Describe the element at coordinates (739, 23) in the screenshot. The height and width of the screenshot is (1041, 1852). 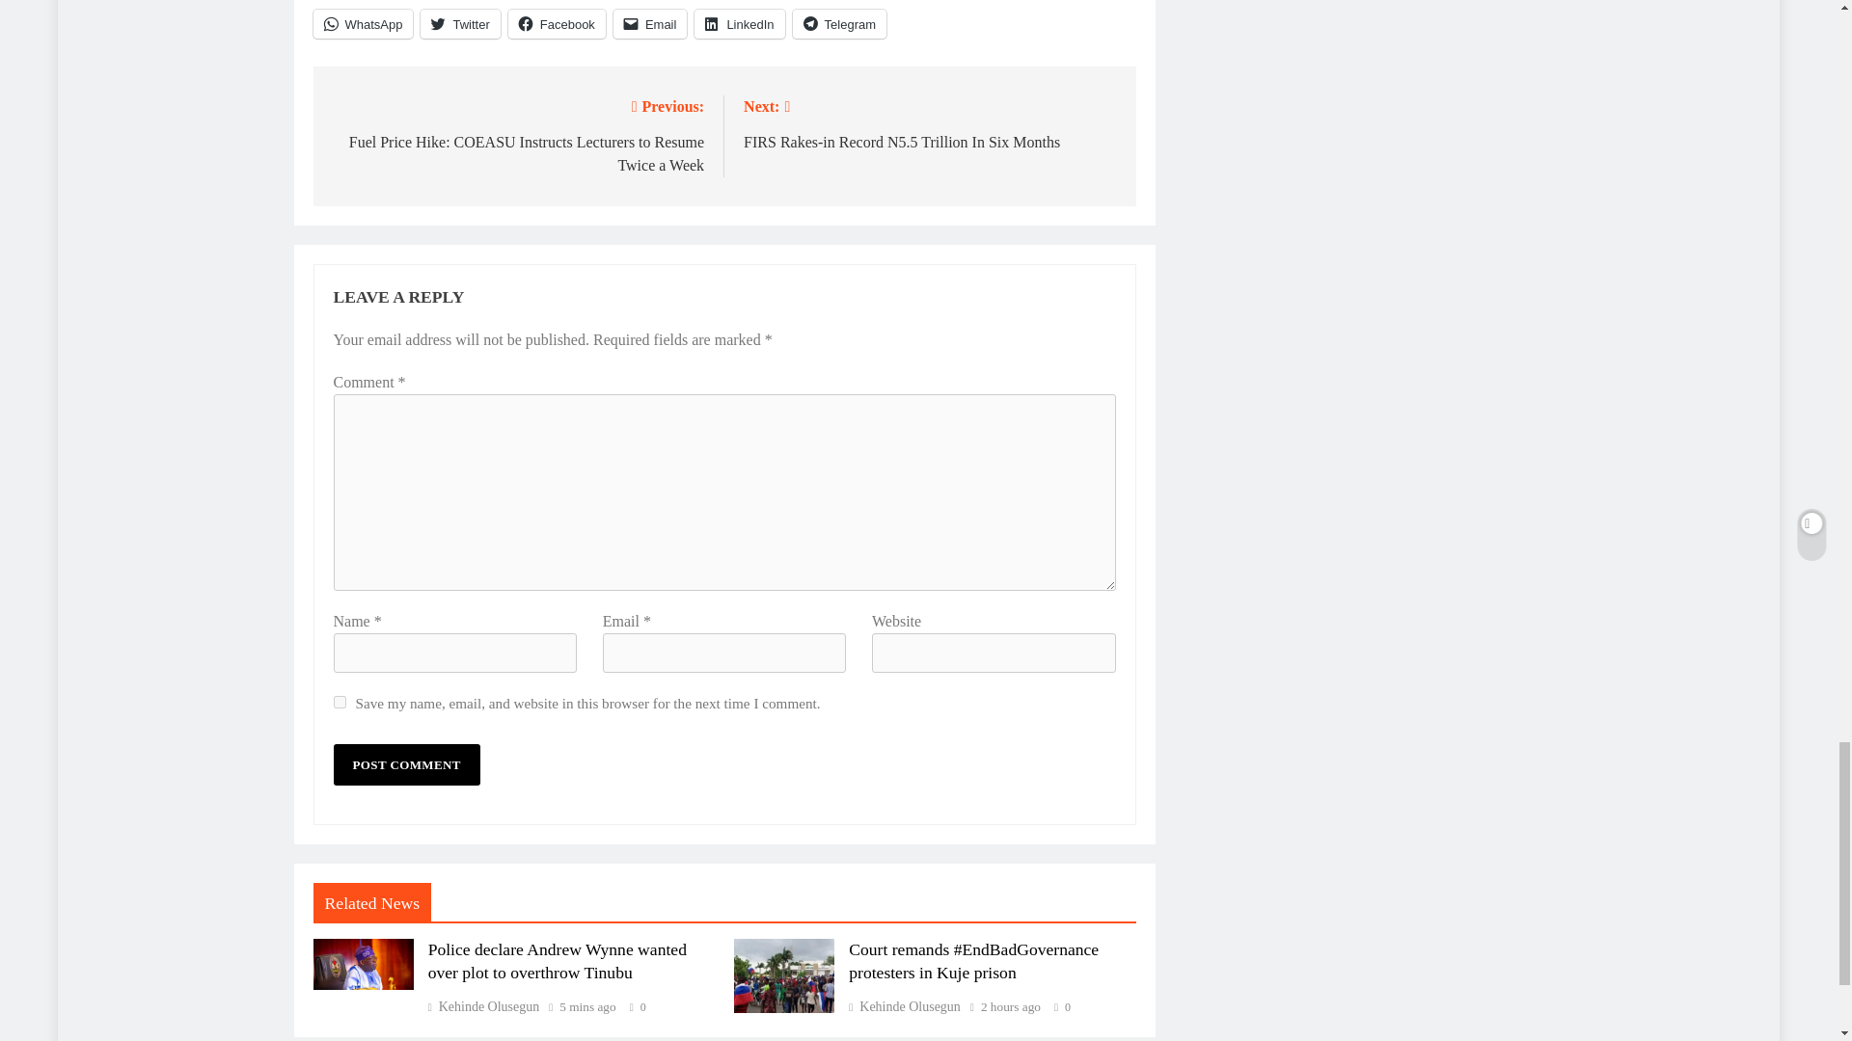
I see `LinkedIn` at that location.